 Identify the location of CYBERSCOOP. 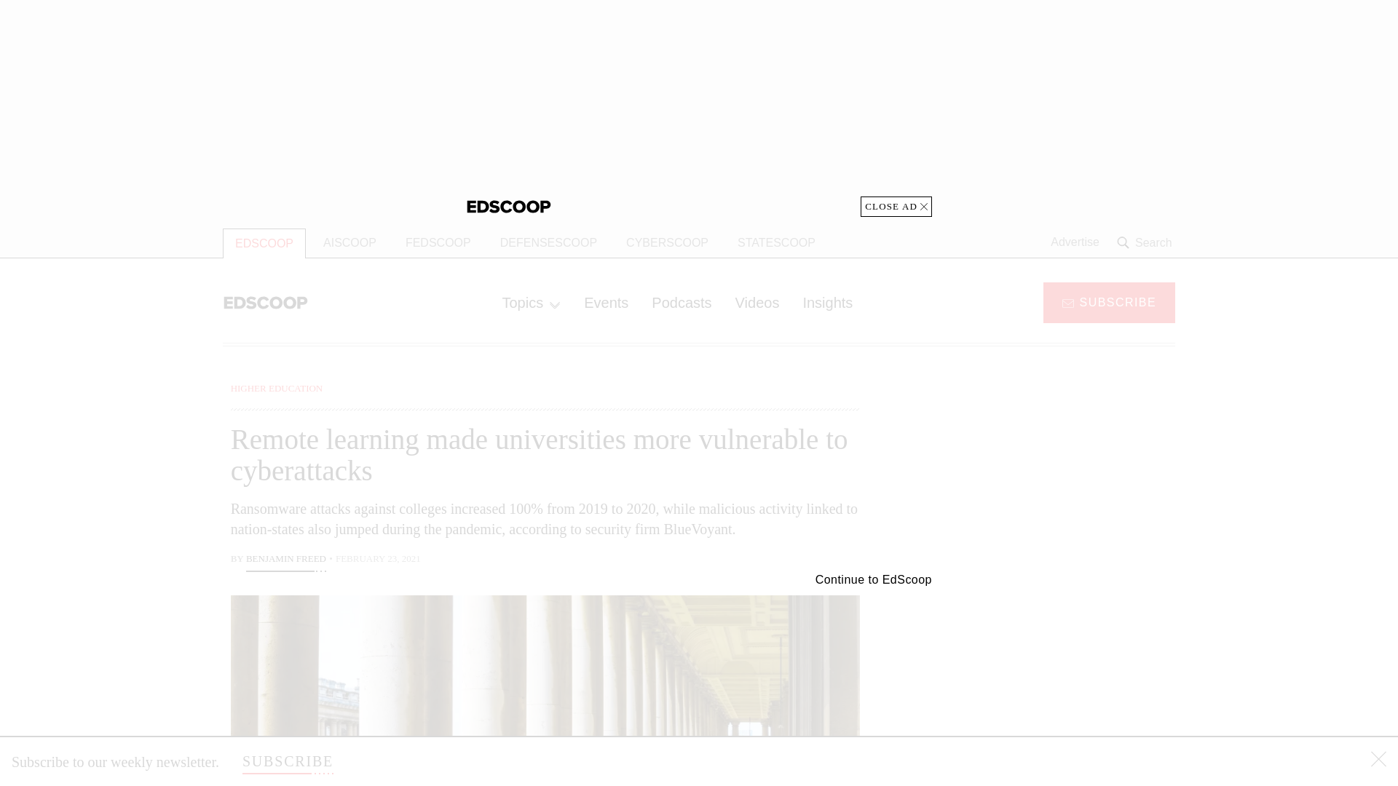
(667, 243).